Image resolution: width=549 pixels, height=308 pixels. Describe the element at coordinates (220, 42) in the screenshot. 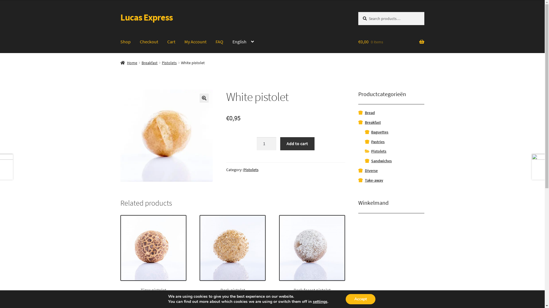

I see `FAQ` at that location.